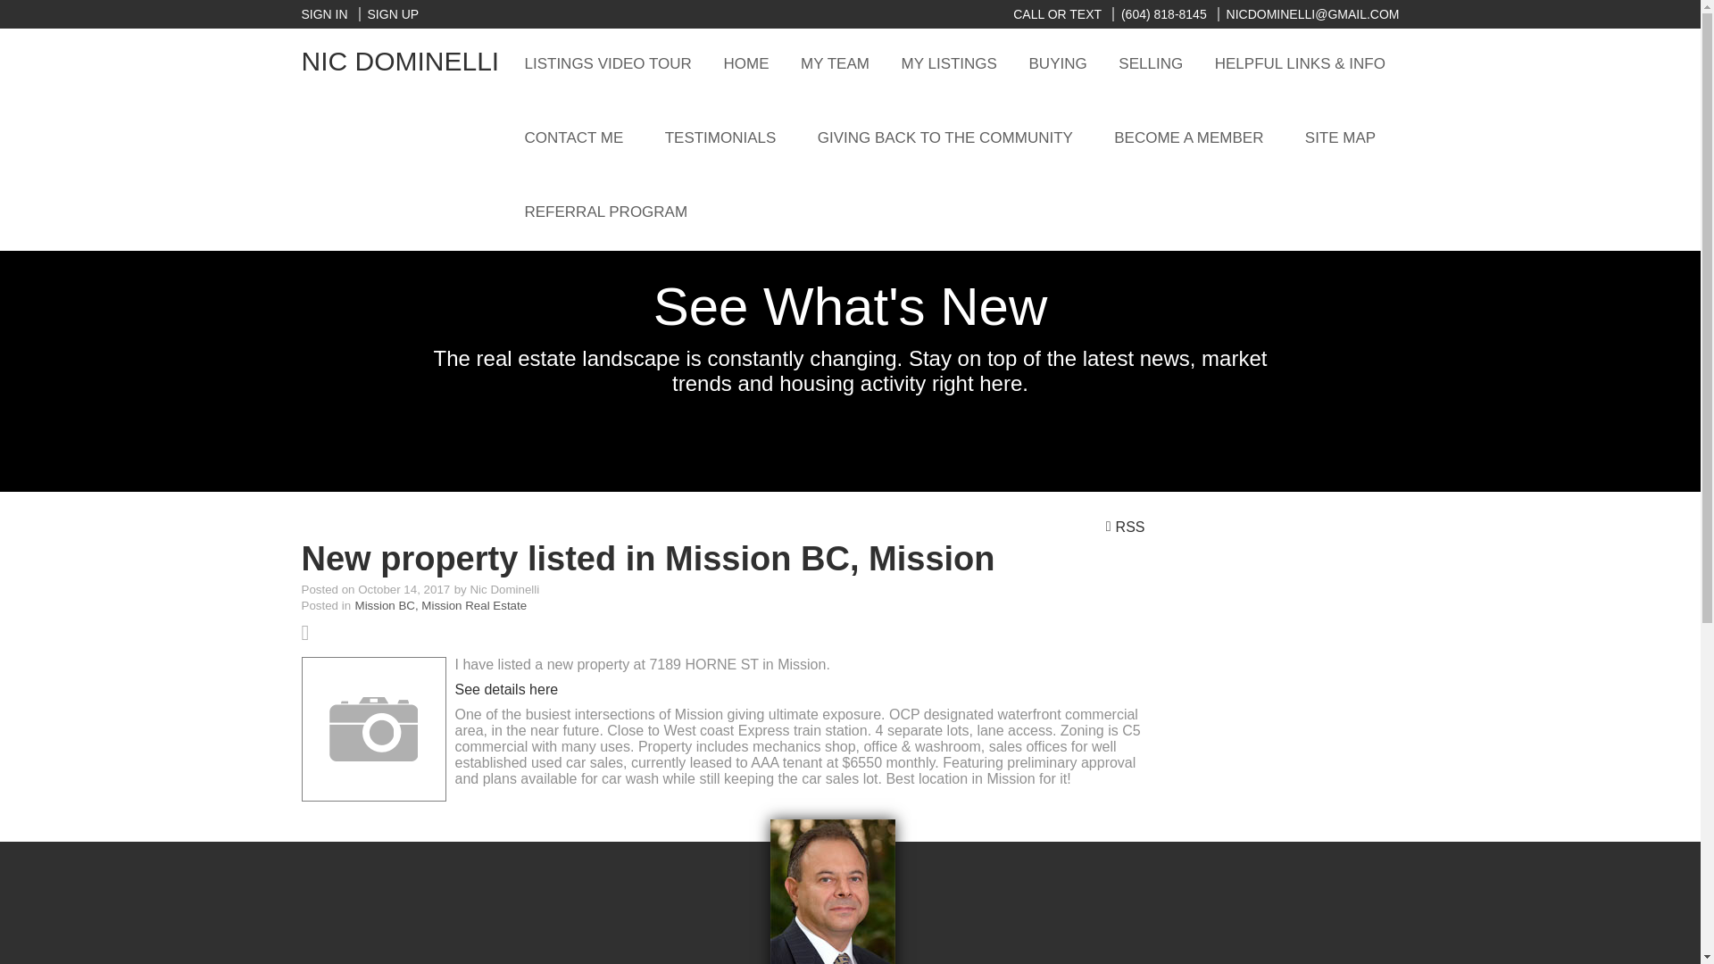  Describe the element at coordinates (962, 212) in the screenshot. I see `REFERRAL PROGRAM` at that location.